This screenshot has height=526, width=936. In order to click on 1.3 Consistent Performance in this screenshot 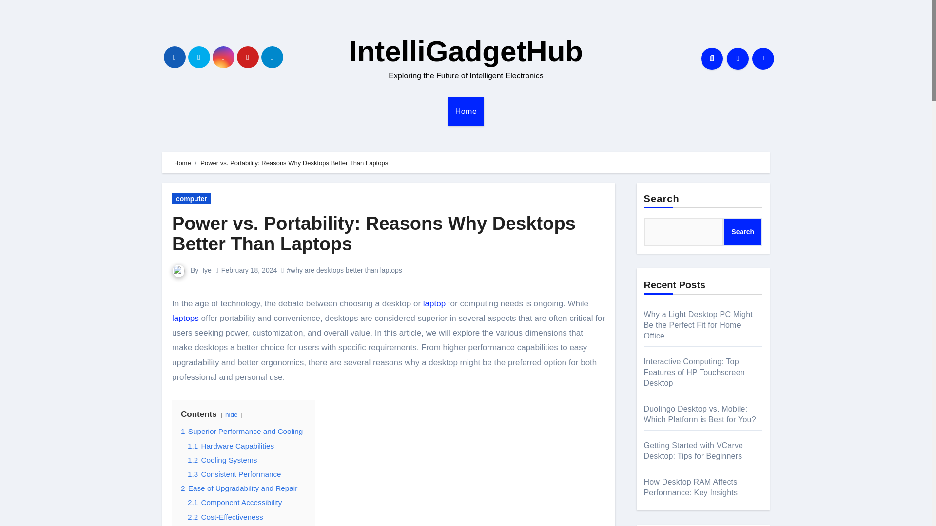, I will do `click(234, 474)`.